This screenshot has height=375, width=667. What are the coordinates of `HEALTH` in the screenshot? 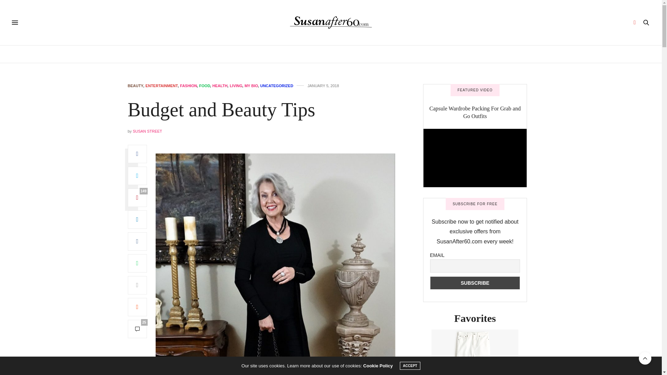 It's located at (249, 54).